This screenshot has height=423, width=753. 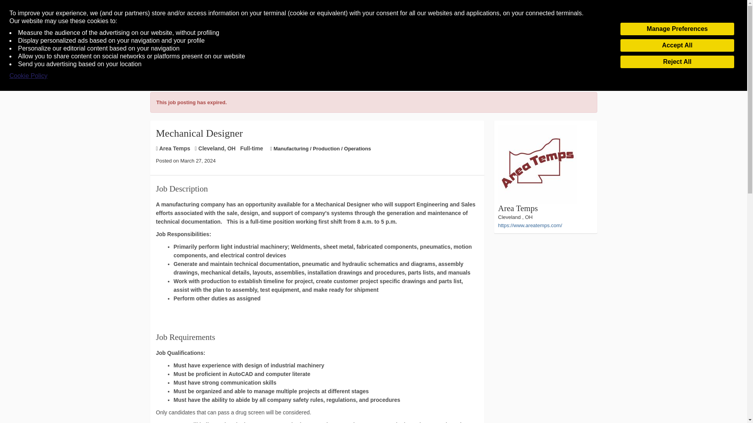 What do you see at coordinates (373, 45) in the screenshot?
I see `Cleveland.com` at bounding box center [373, 45].